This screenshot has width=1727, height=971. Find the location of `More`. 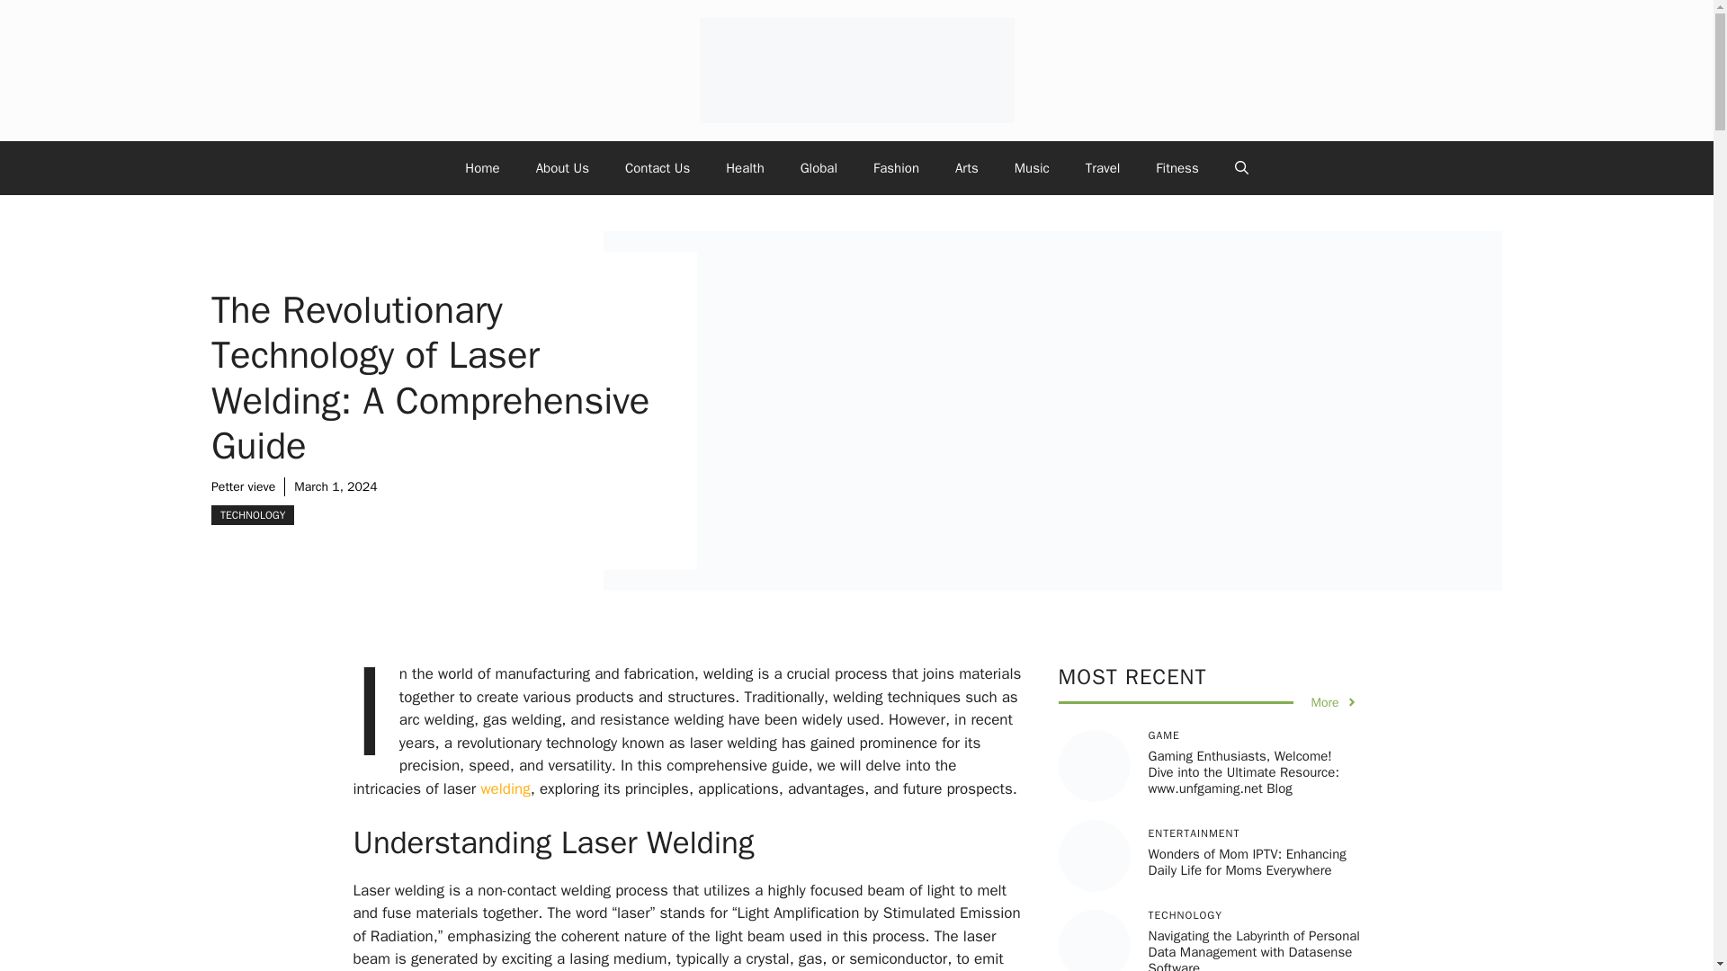

More is located at coordinates (1334, 702).